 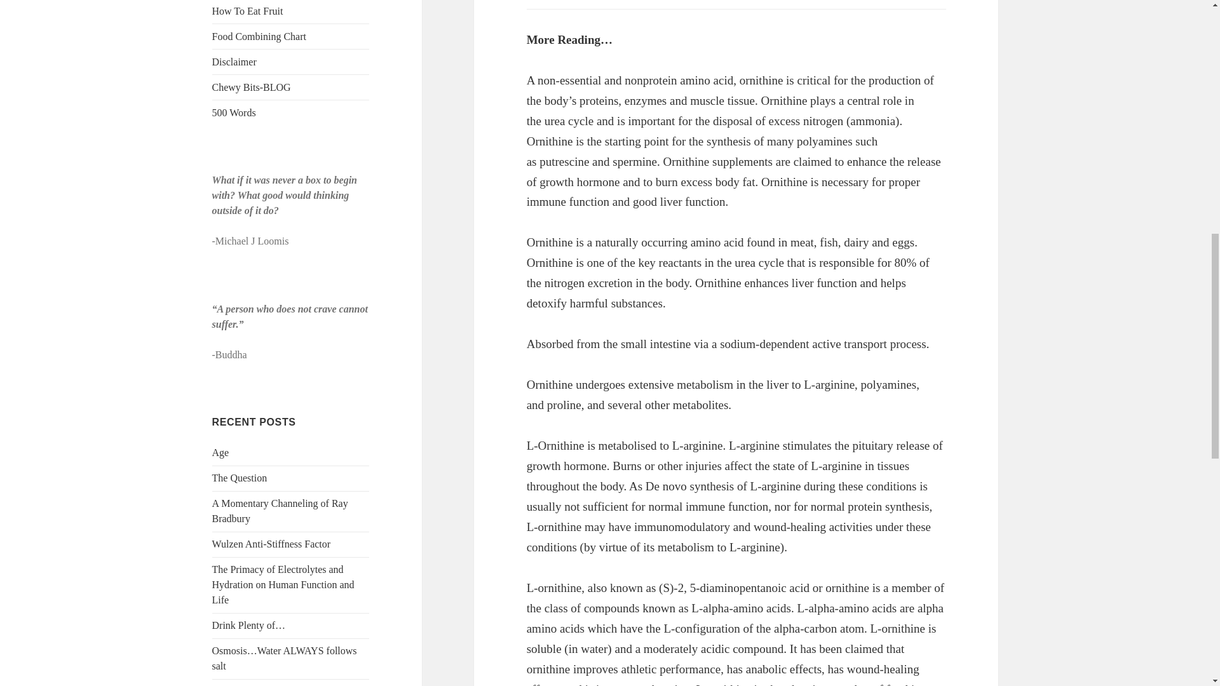 What do you see at coordinates (220, 452) in the screenshot?
I see `Age` at bounding box center [220, 452].